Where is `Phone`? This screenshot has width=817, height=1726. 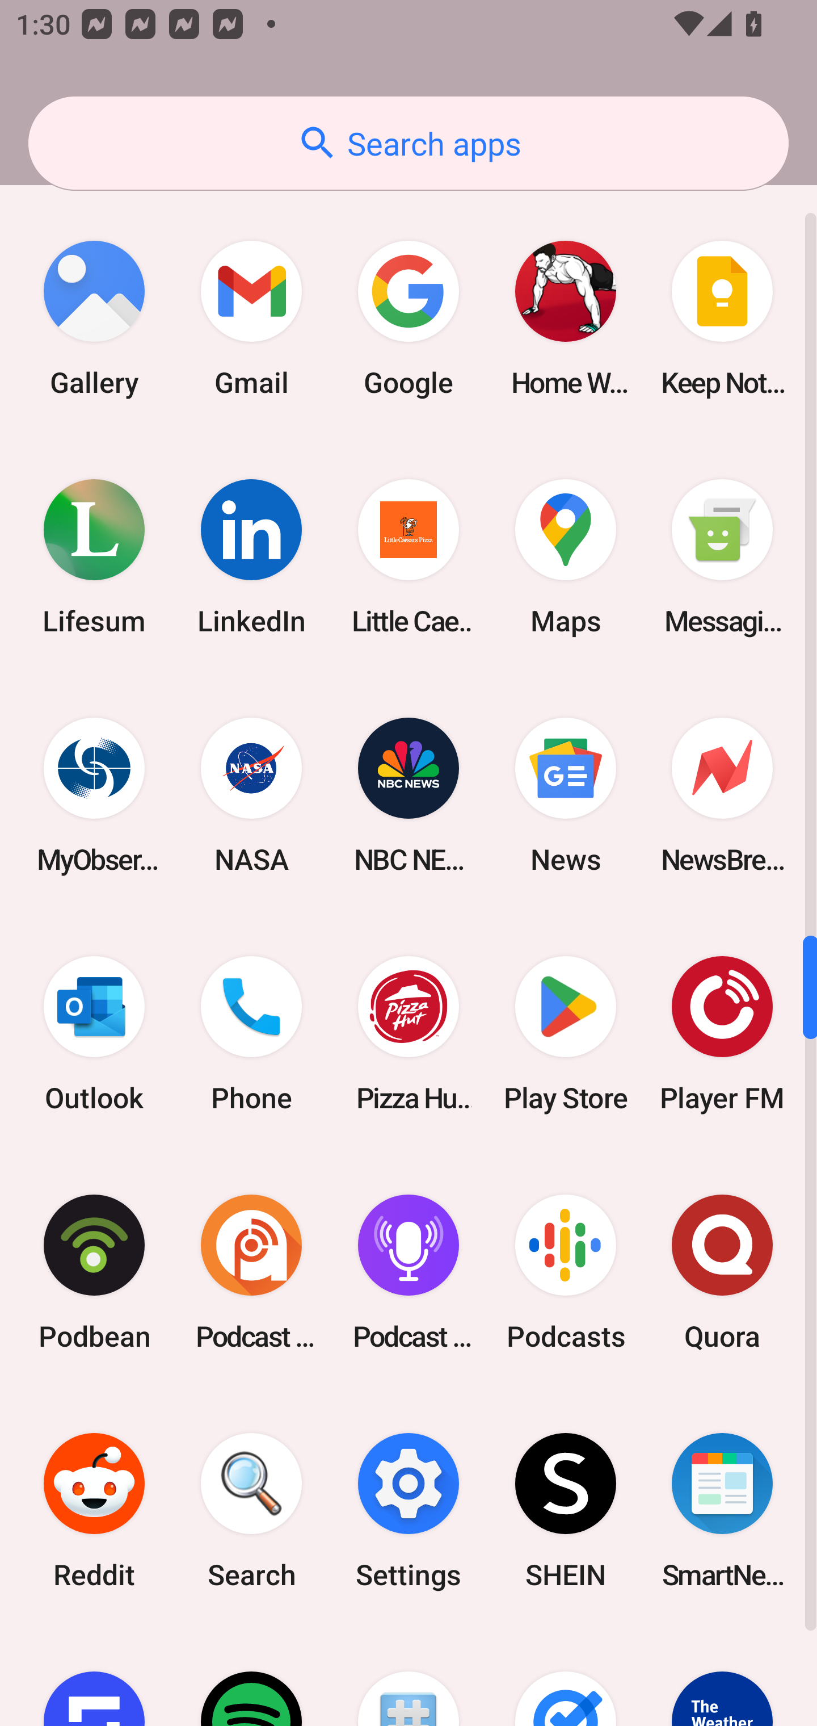 Phone is located at coordinates (251, 1033).